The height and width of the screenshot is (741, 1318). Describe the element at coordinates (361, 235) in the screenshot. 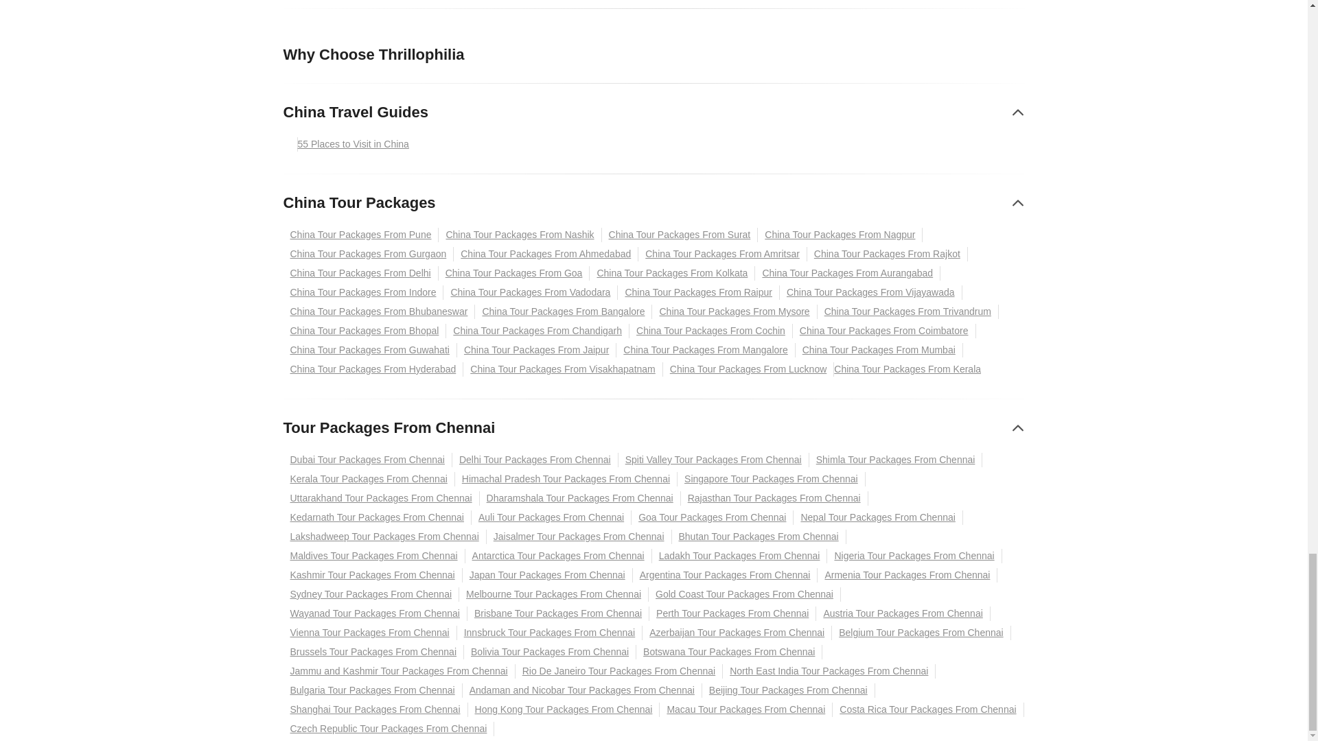

I see `China Tour Packages From Pune` at that location.